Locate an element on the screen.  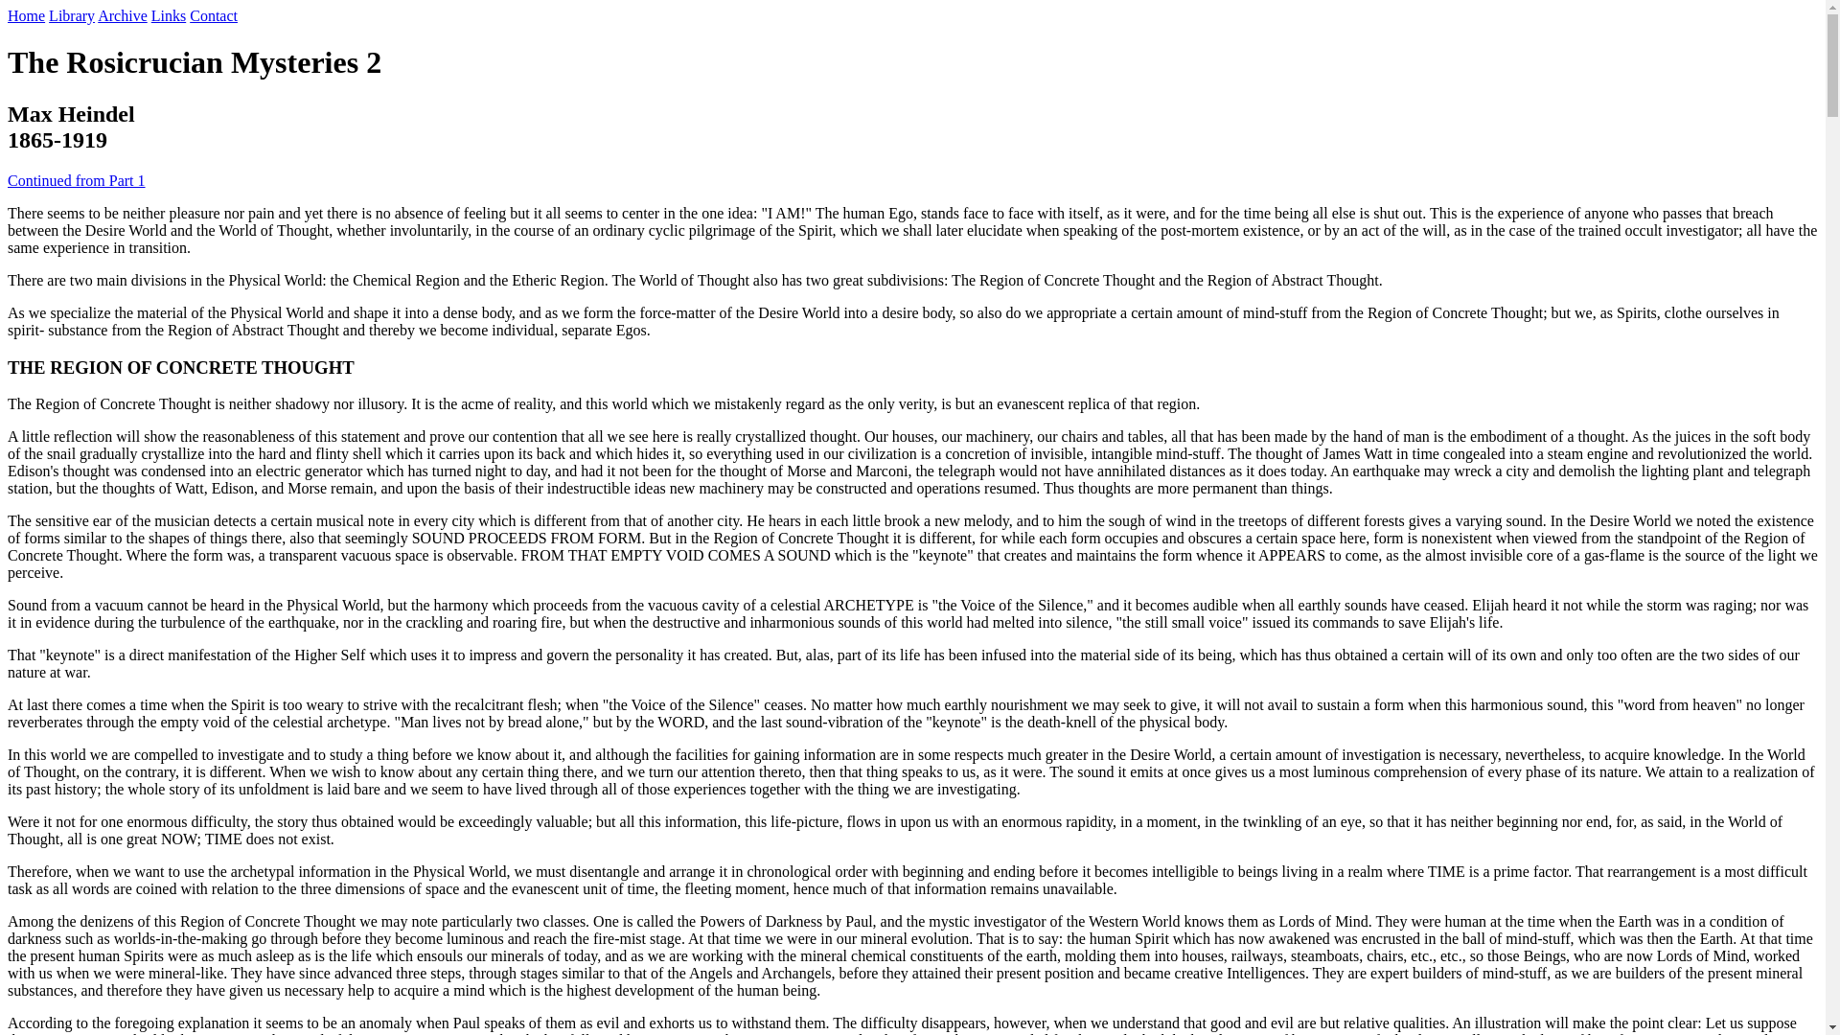
Archive is located at coordinates (122, 15).